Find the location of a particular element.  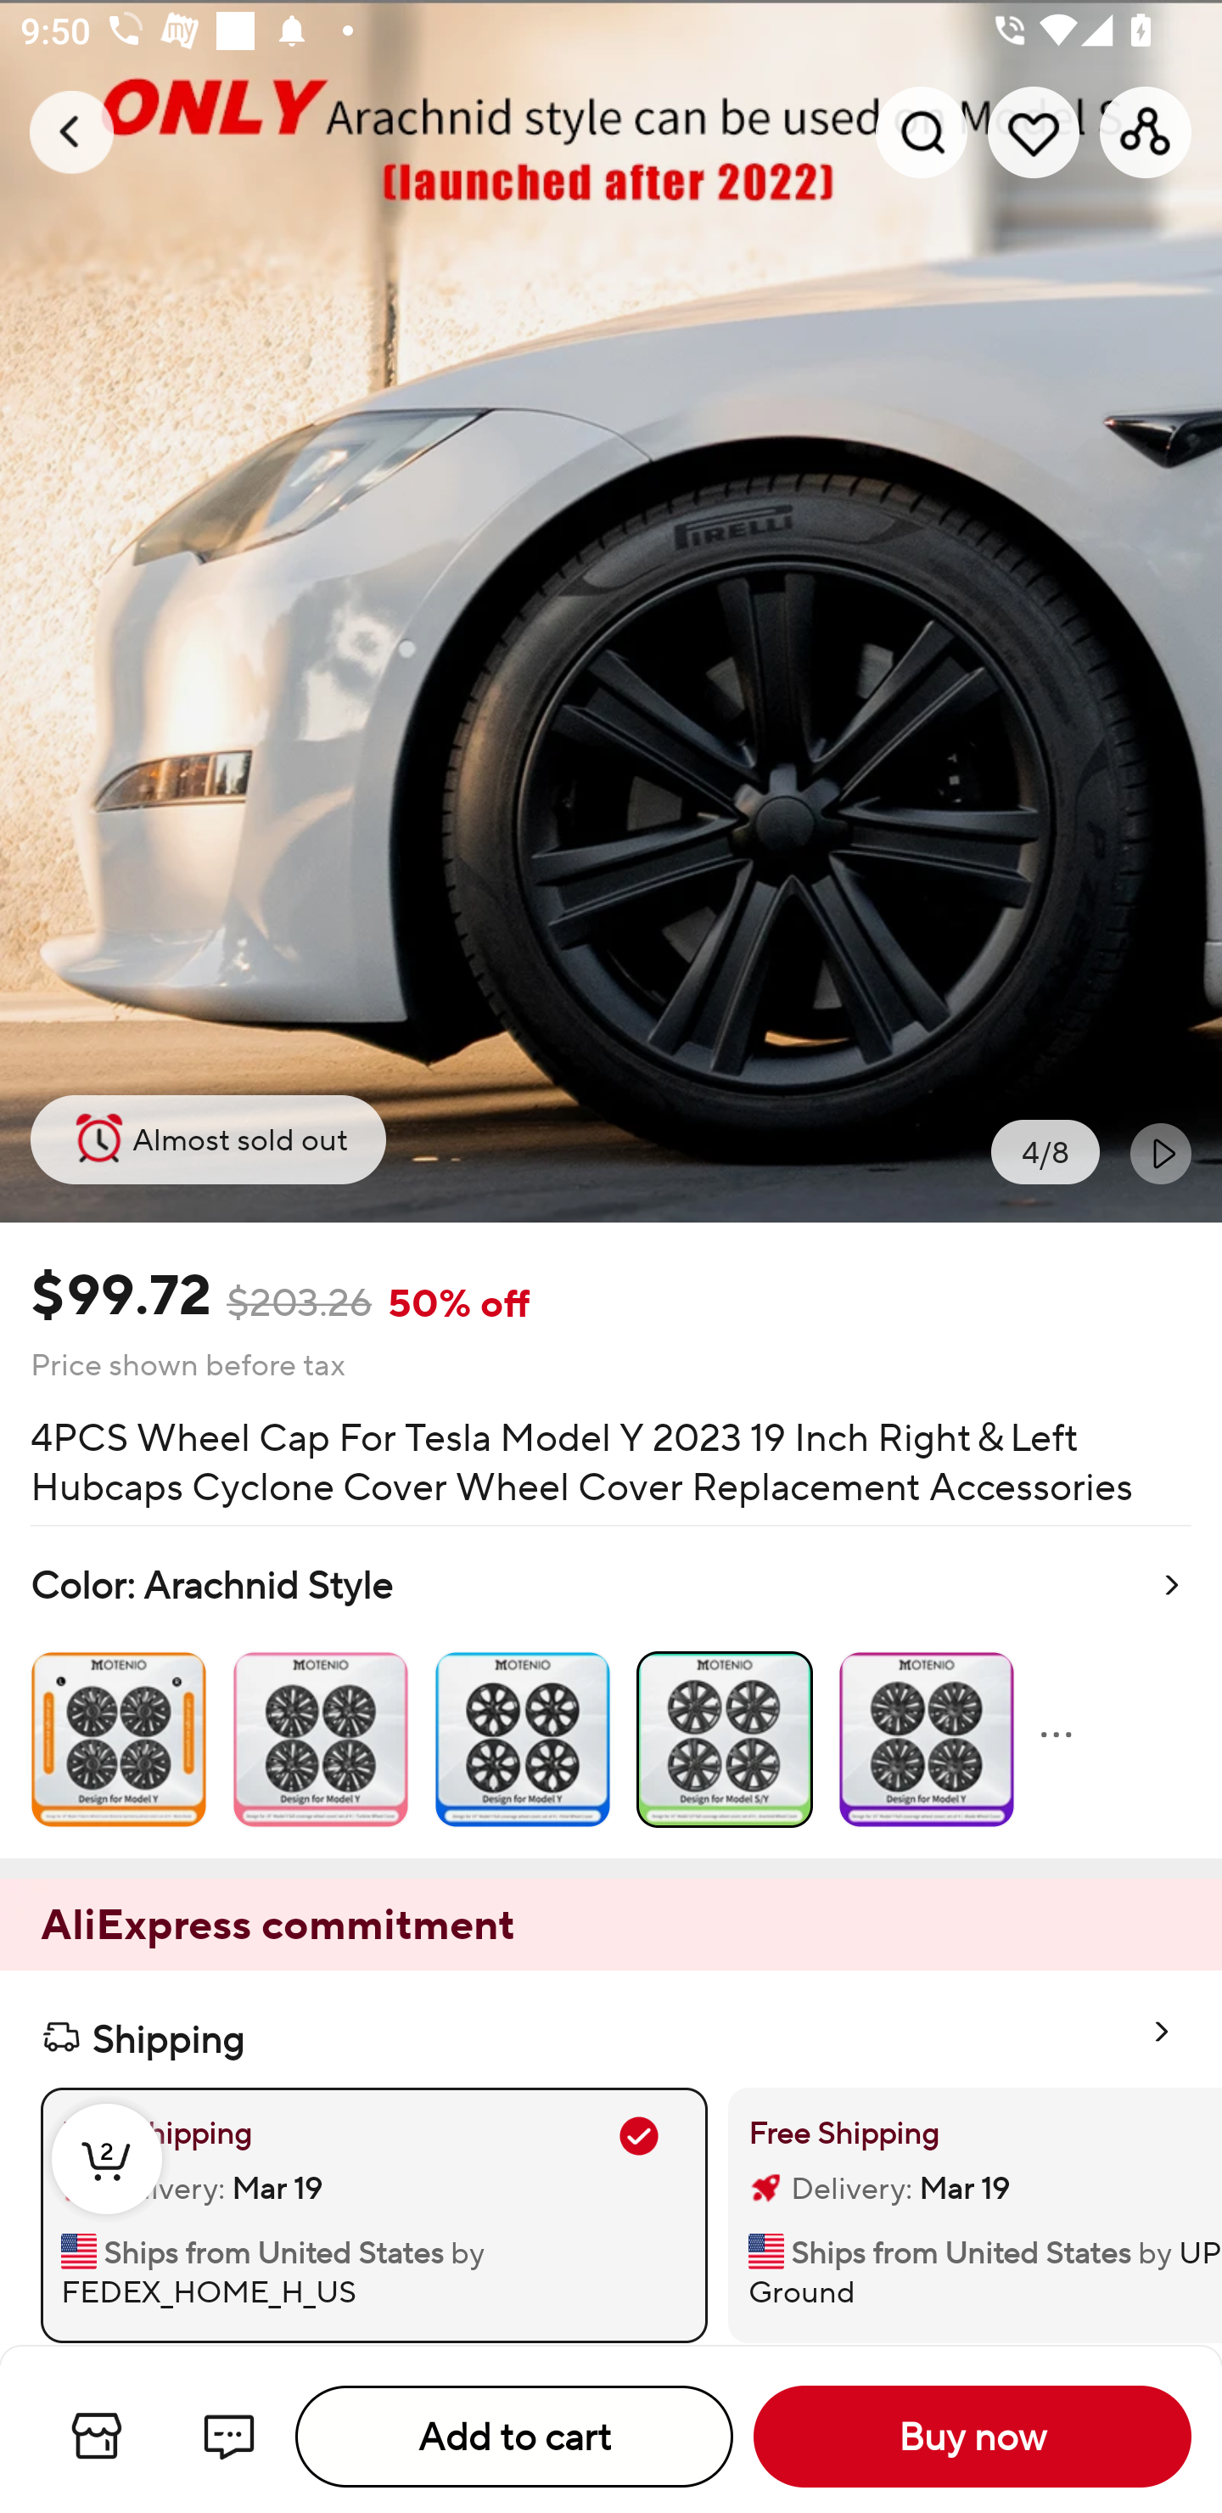

Navigate up is located at coordinates (71, 132).